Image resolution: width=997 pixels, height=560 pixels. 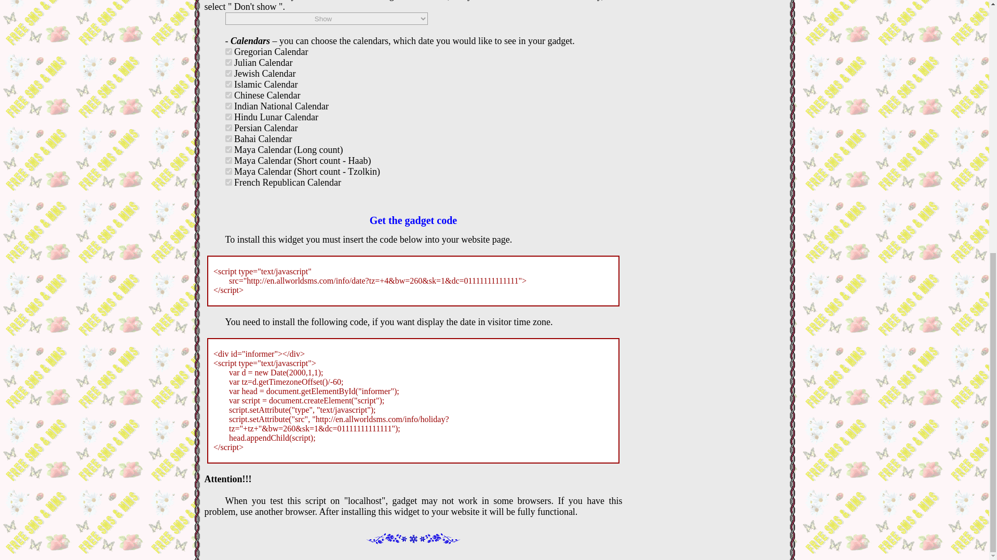 What do you see at coordinates (228, 149) in the screenshot?
I see `on` at bounding box center [228, 149].